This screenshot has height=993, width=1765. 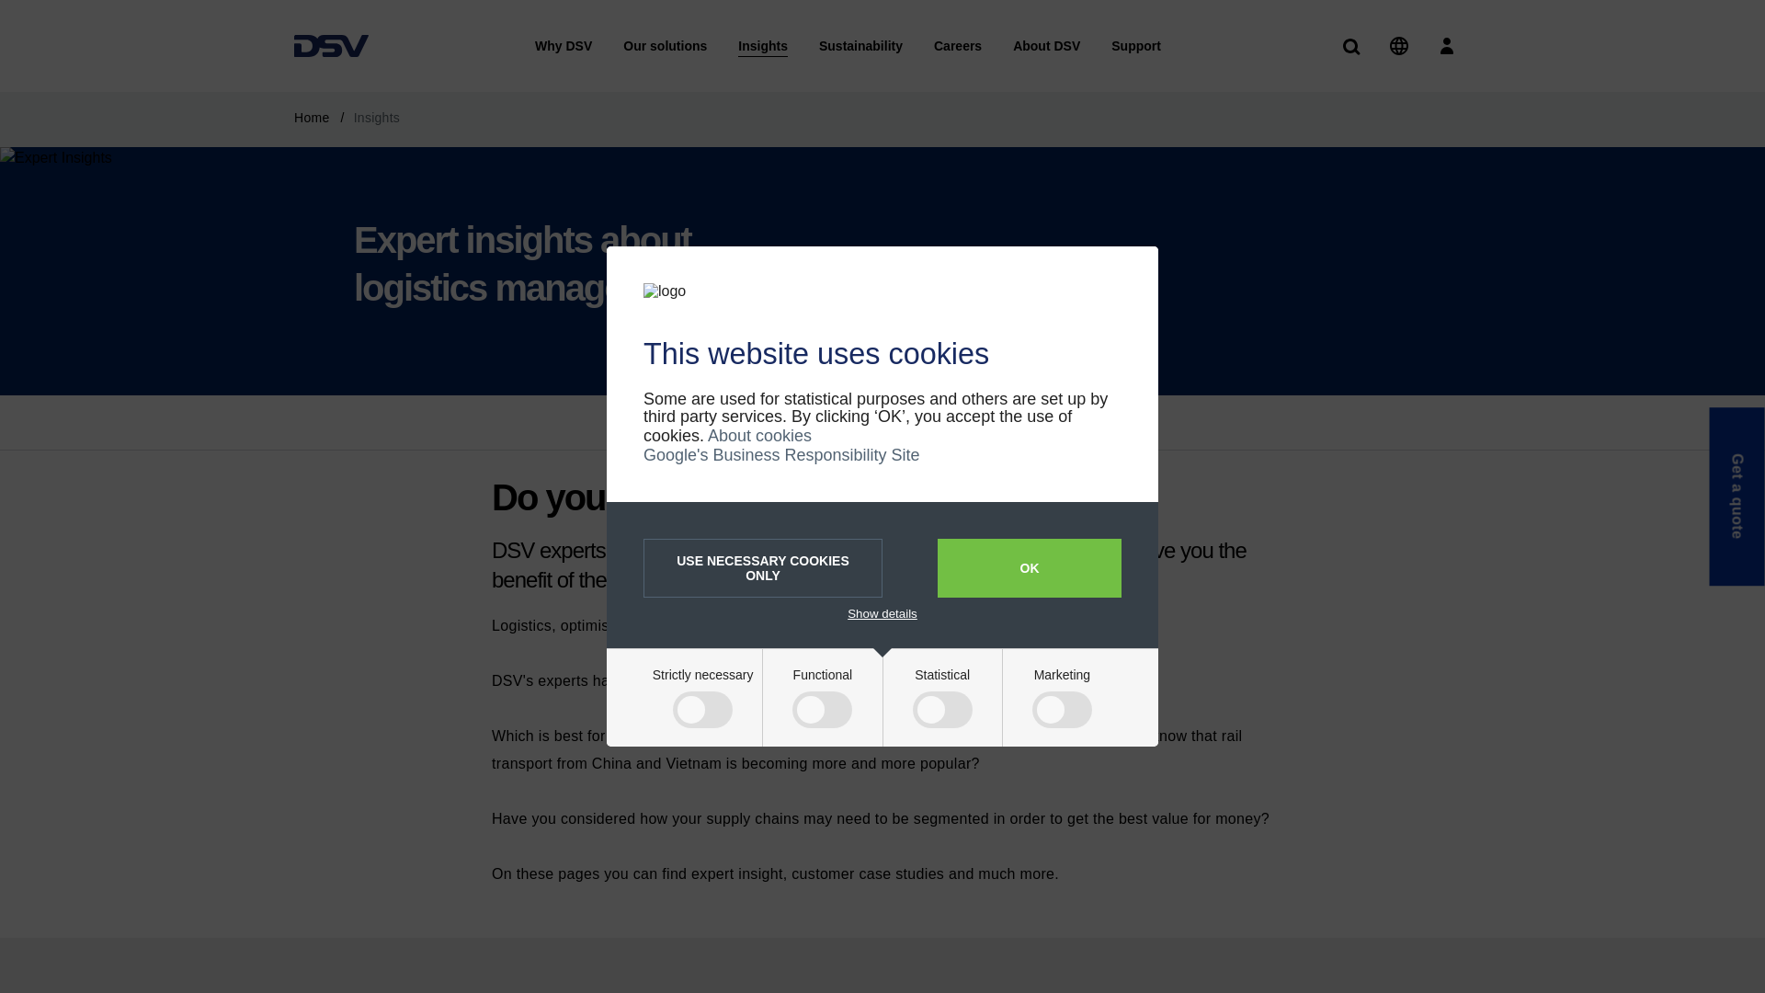 I want to click on Google's Business Responsibility Site, so click(x=781, y=454).